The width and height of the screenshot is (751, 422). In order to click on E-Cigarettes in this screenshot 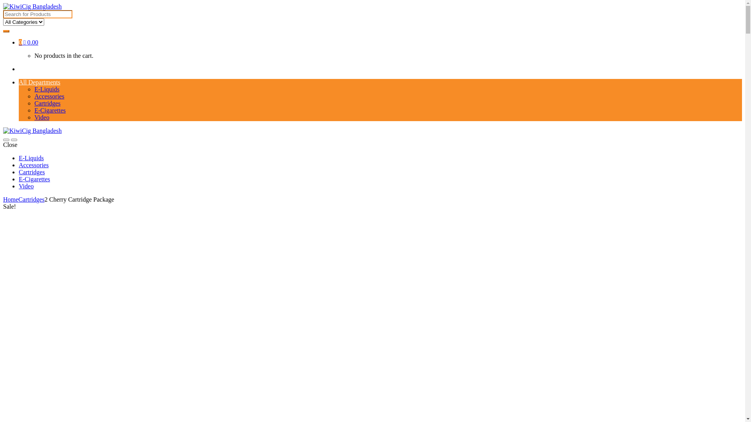, I will do `click(34, 179)`.